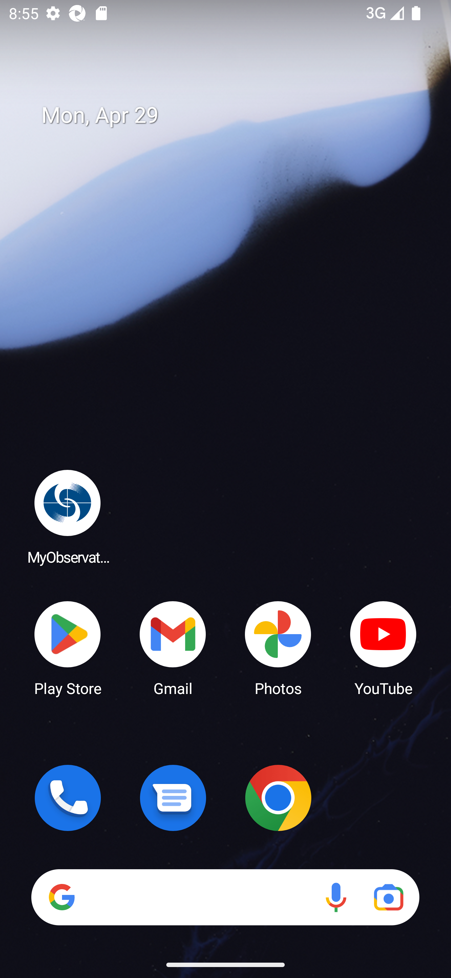  I want to click on Mon, Apr 29, so click(234, 115).